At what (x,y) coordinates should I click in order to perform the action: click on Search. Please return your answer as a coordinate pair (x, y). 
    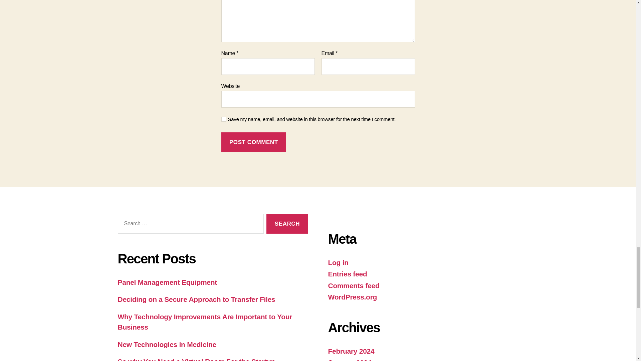
    Looking at the image, I should click on (287, 224).